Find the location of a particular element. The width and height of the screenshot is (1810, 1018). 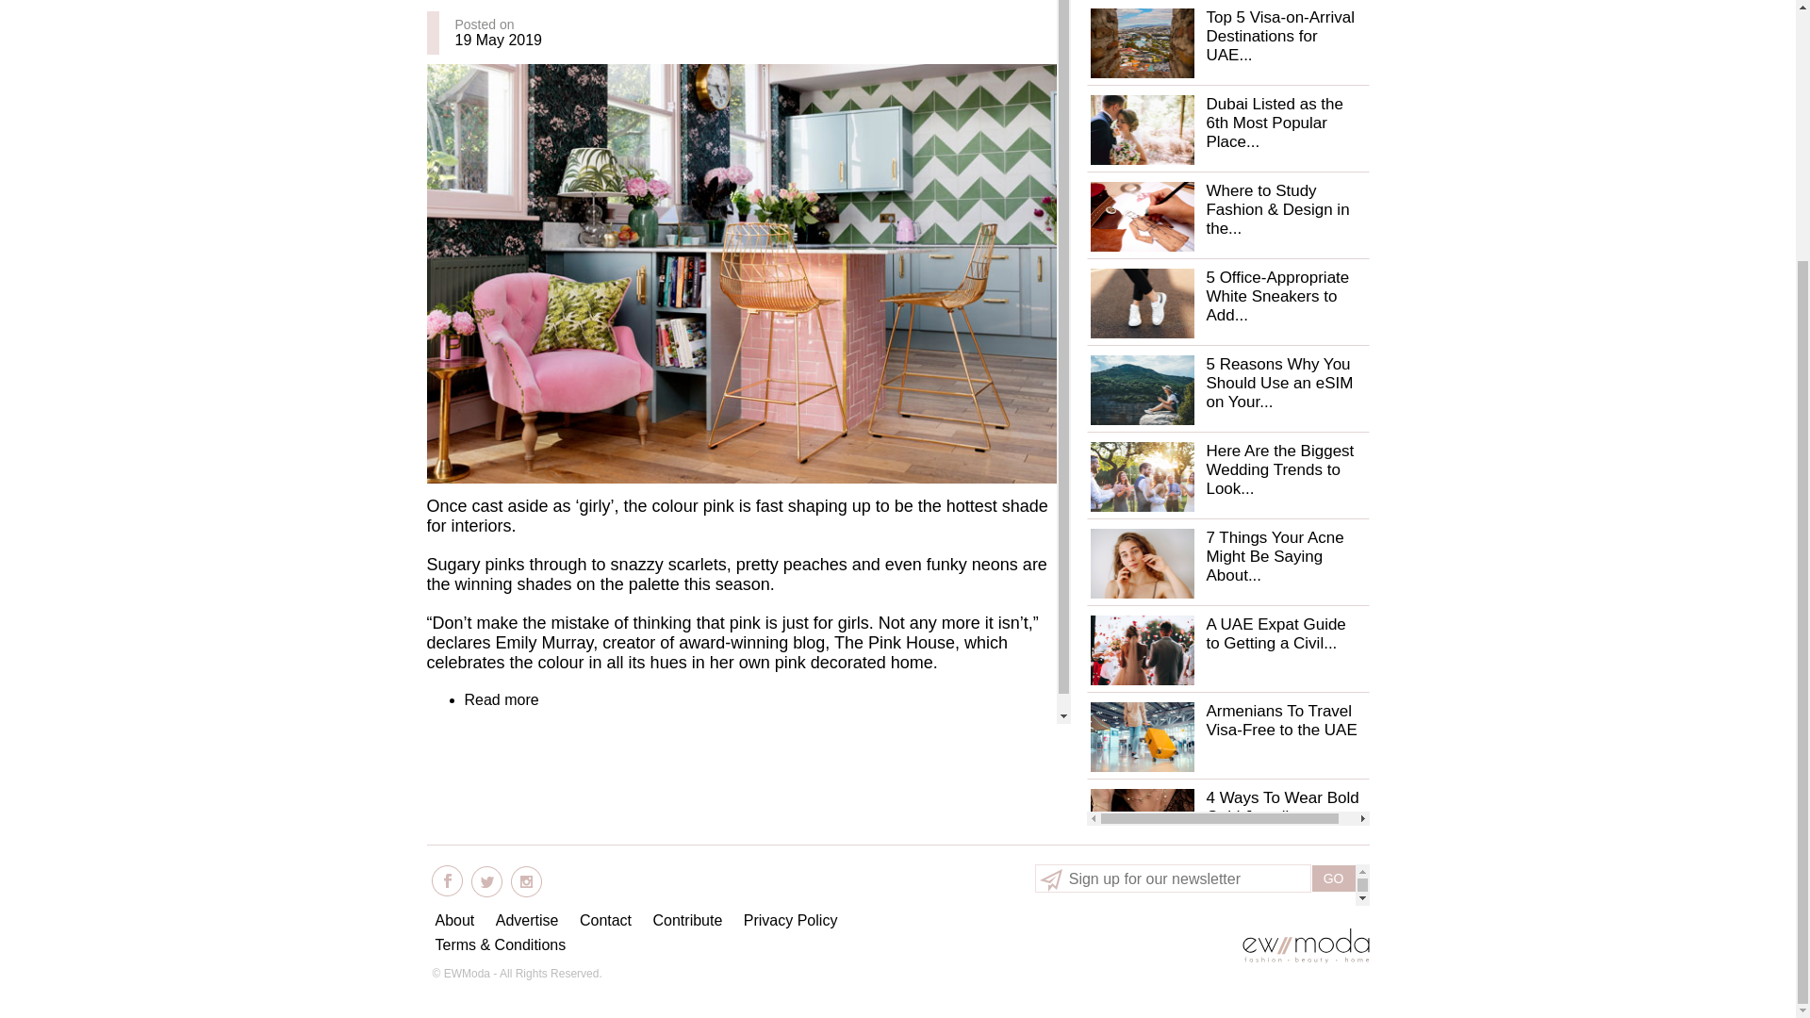

Top 7 UAE Wedding Trends in 2024 is located at coordinates (1142, 477).